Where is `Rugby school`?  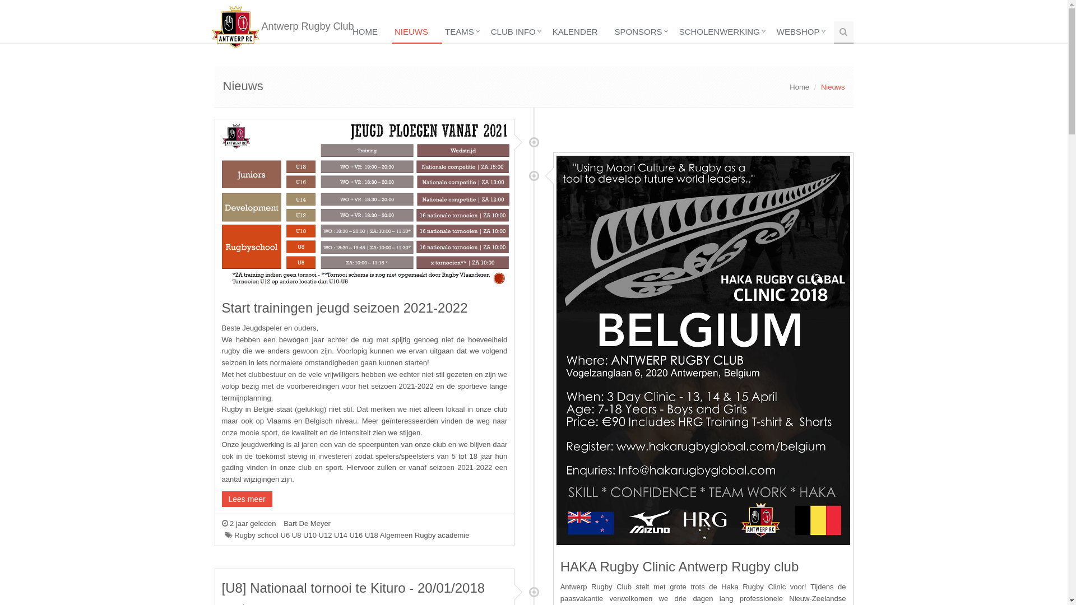
Rugby school is located at coordinates (257, 536).